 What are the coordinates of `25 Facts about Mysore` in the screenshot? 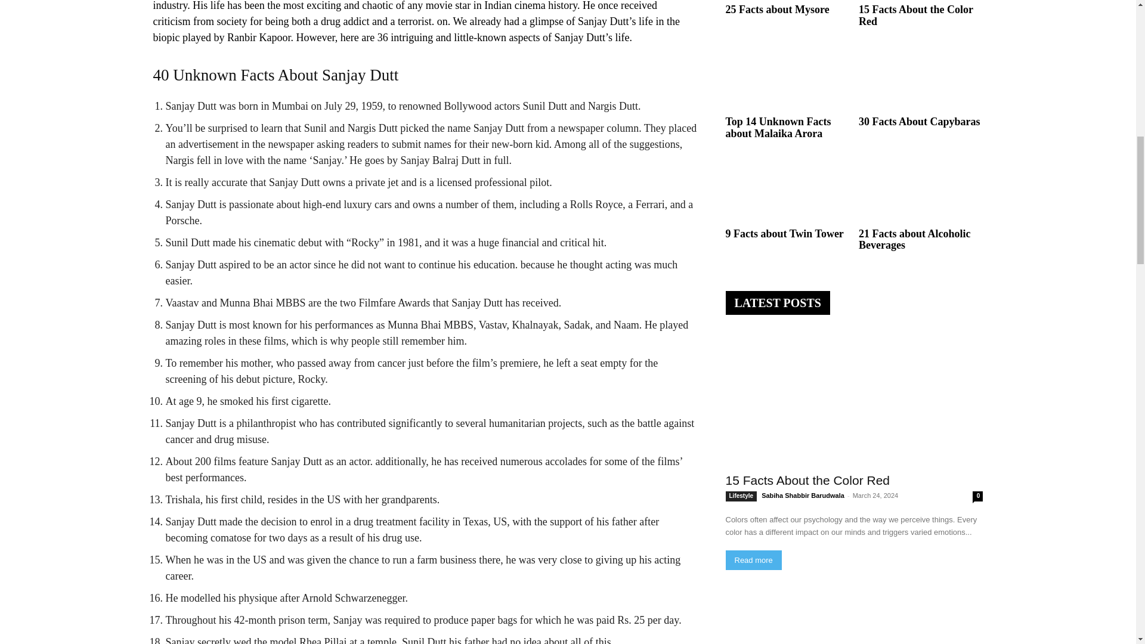 It's located at (776, 10).